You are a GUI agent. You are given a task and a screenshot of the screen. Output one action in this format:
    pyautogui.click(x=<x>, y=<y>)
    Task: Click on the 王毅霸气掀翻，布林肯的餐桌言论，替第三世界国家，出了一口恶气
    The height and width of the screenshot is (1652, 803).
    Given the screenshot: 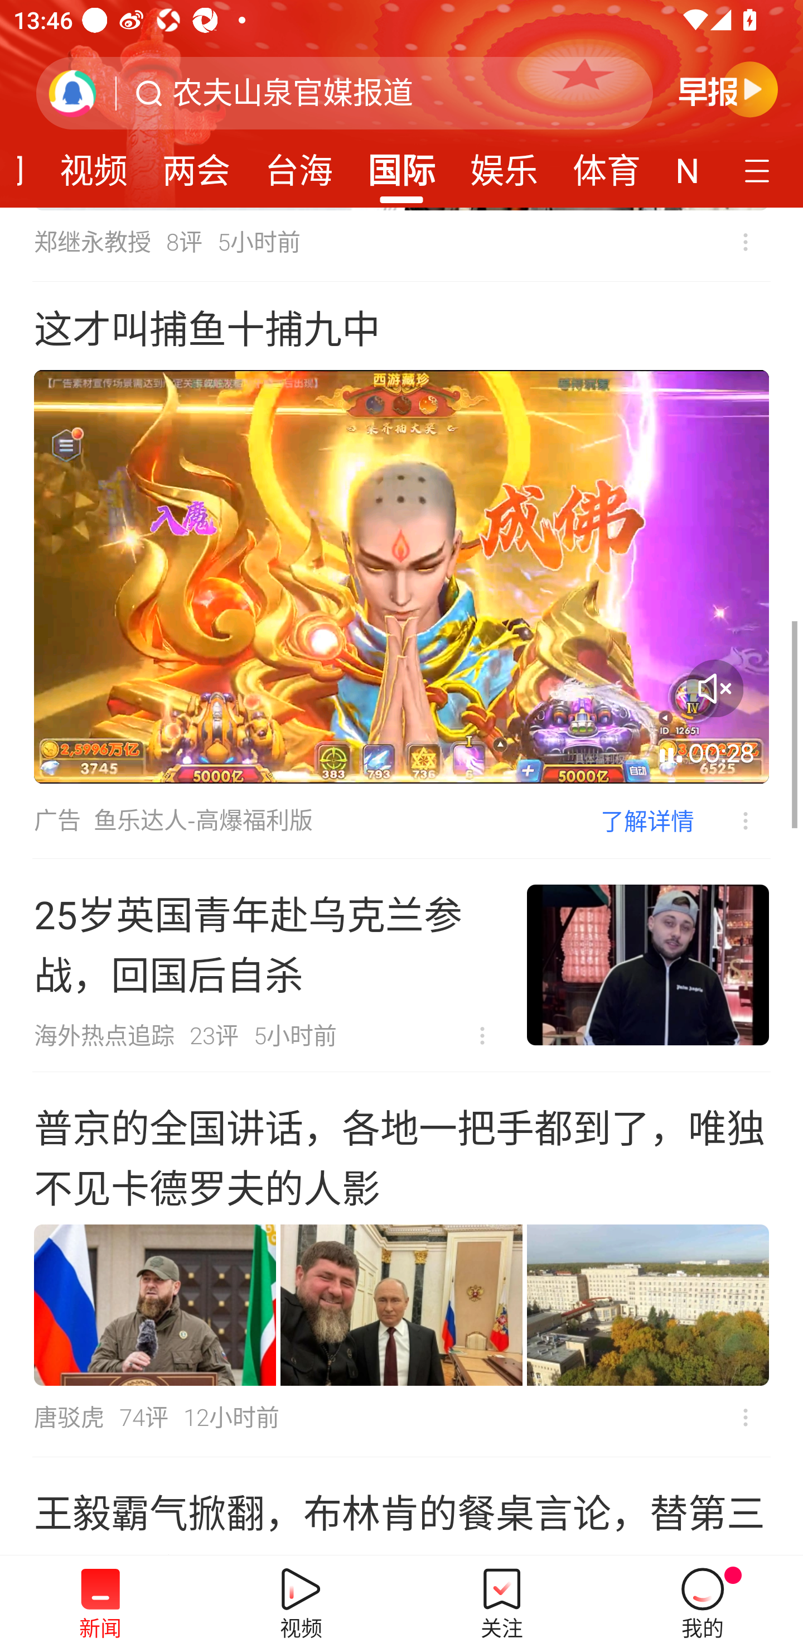 What is the action you would take?
    pyautogui.click(x=401, y=1506)
    